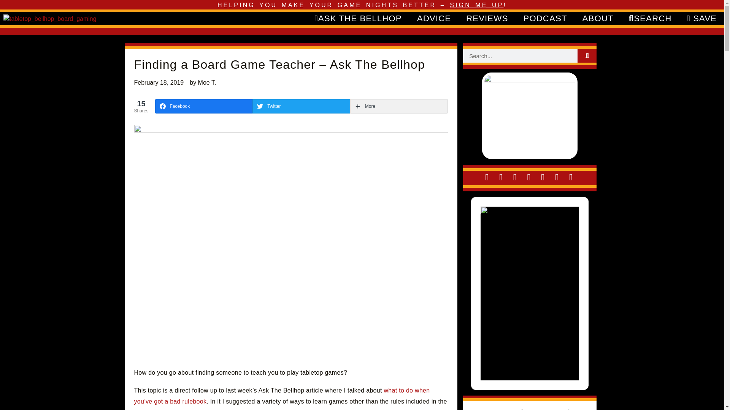  Describe the element at coordinates (358, 18) in the screenshot. I see `ASK THE BELLHOP` at that location.